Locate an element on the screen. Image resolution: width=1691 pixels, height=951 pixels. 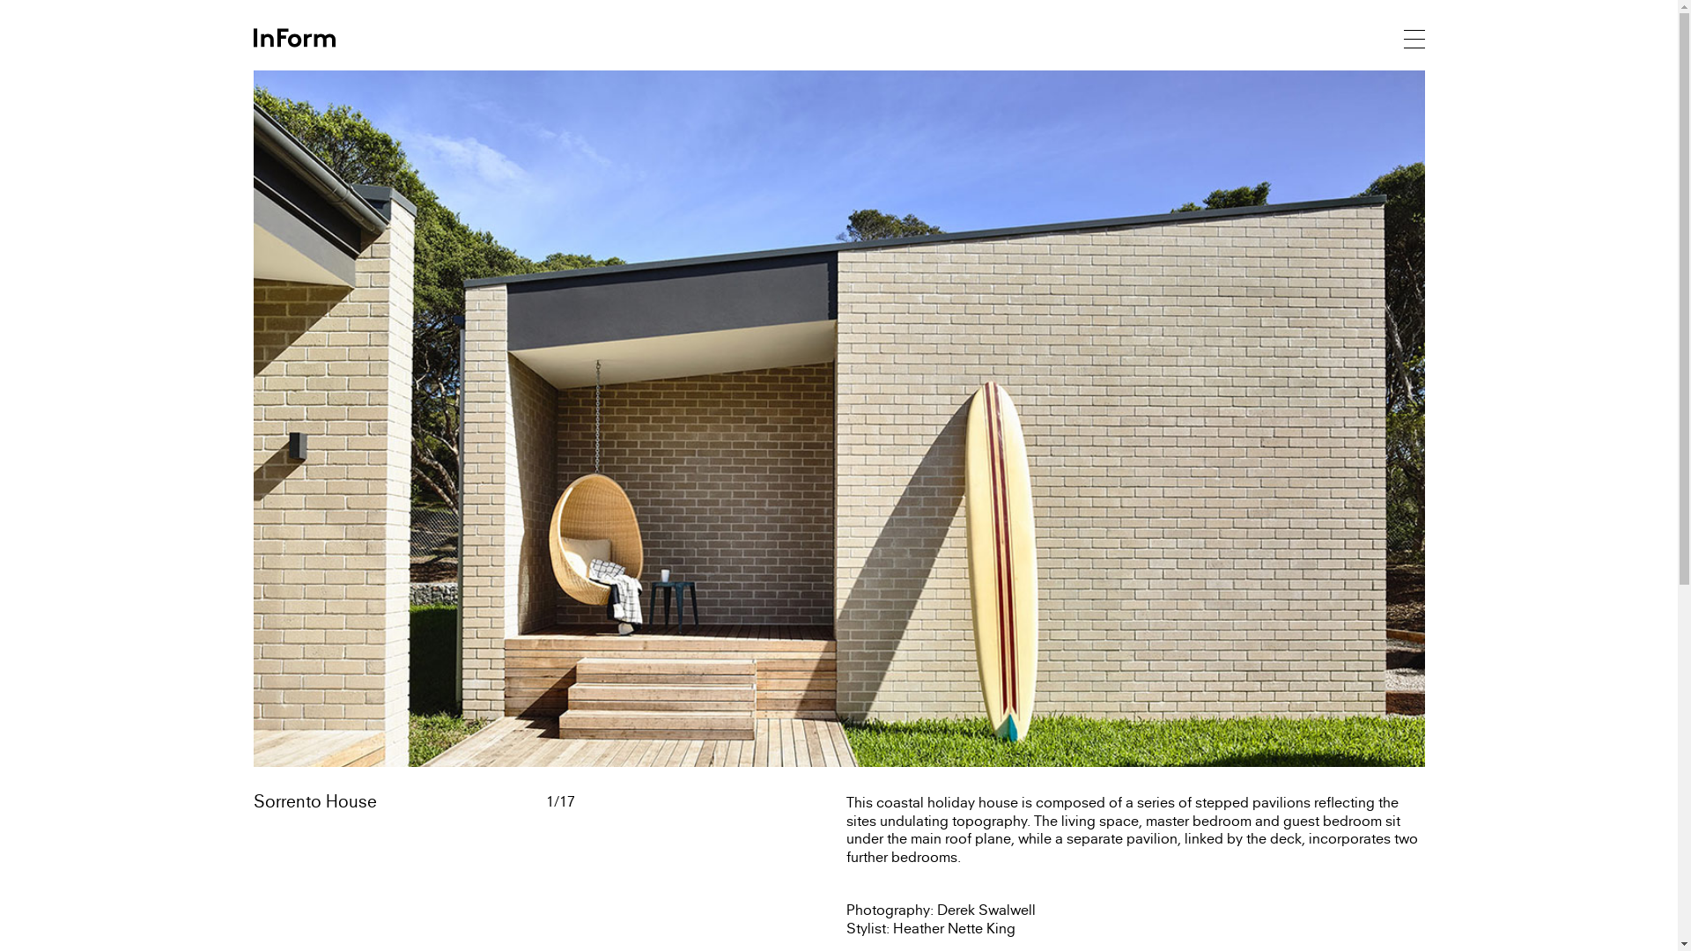
Submit is located at coordinates (974, 523).